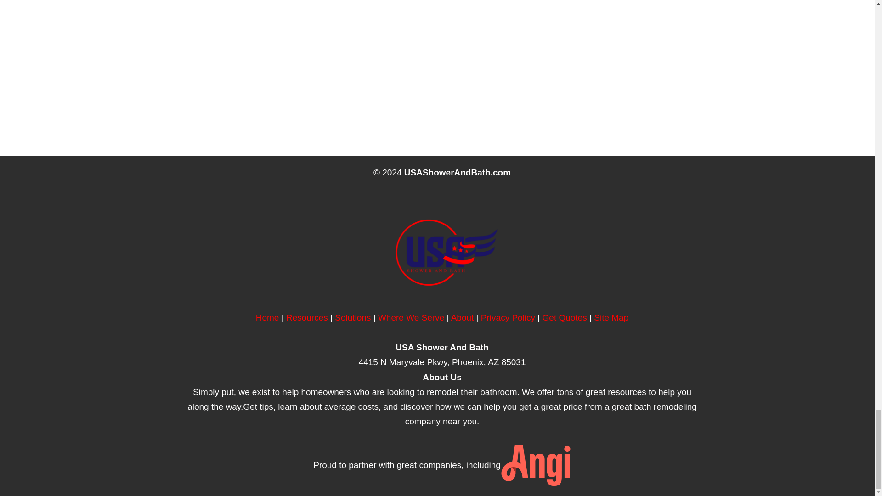 The width and height of the screenshot is (882, 496). I want to click on Resources, so click(307, 318).